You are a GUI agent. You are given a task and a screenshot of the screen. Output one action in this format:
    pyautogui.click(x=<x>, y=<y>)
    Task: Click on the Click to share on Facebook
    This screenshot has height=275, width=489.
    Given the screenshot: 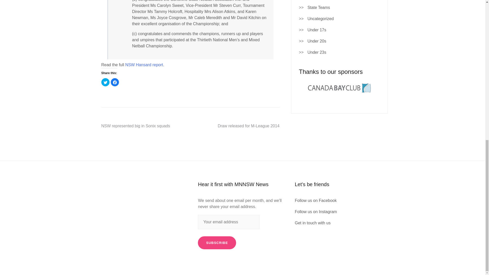 What is the action you would take?
    pyautogui.click(x=115, y=82)
    